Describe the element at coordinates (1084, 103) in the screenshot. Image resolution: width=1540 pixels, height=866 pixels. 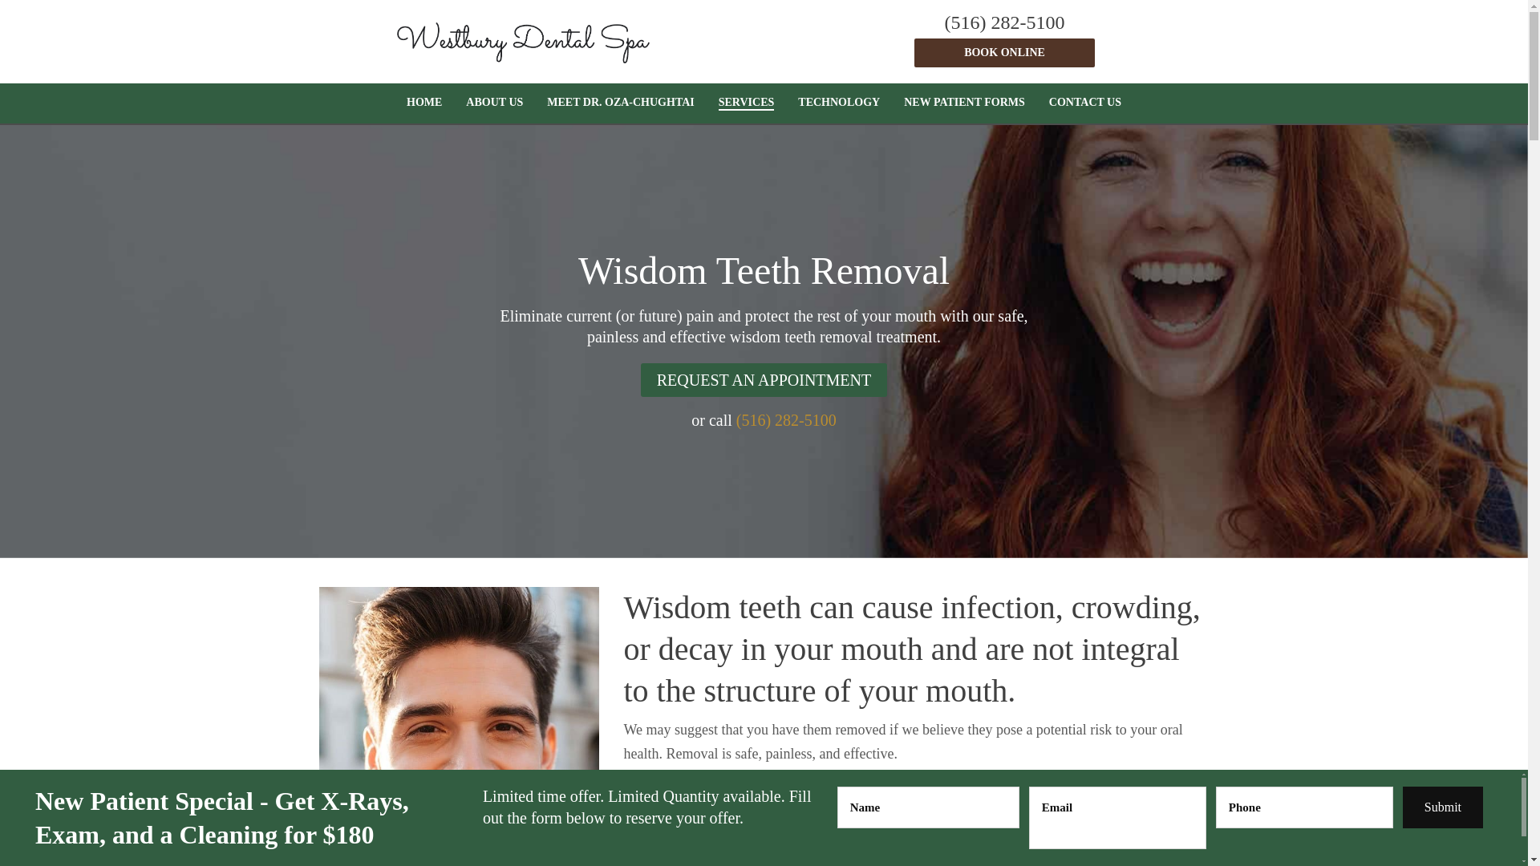
I see `CONTACT US` at that location.